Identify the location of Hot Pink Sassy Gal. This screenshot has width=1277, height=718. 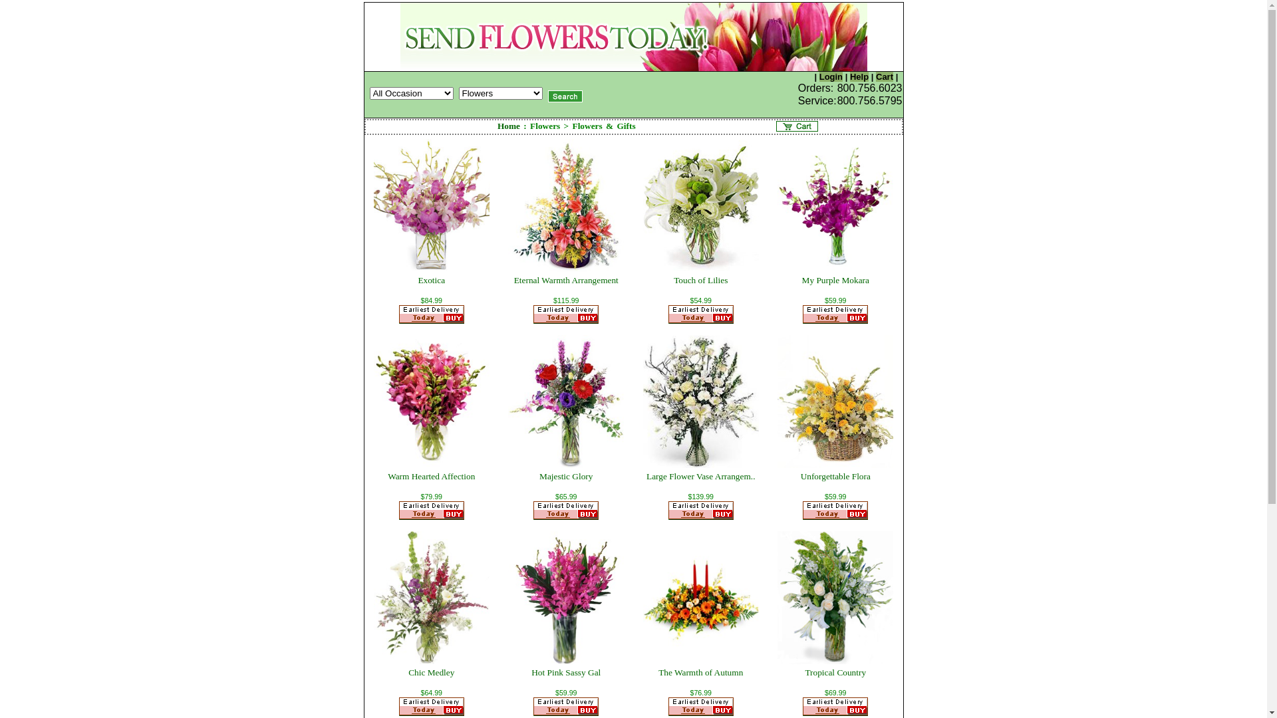
(566, 673).